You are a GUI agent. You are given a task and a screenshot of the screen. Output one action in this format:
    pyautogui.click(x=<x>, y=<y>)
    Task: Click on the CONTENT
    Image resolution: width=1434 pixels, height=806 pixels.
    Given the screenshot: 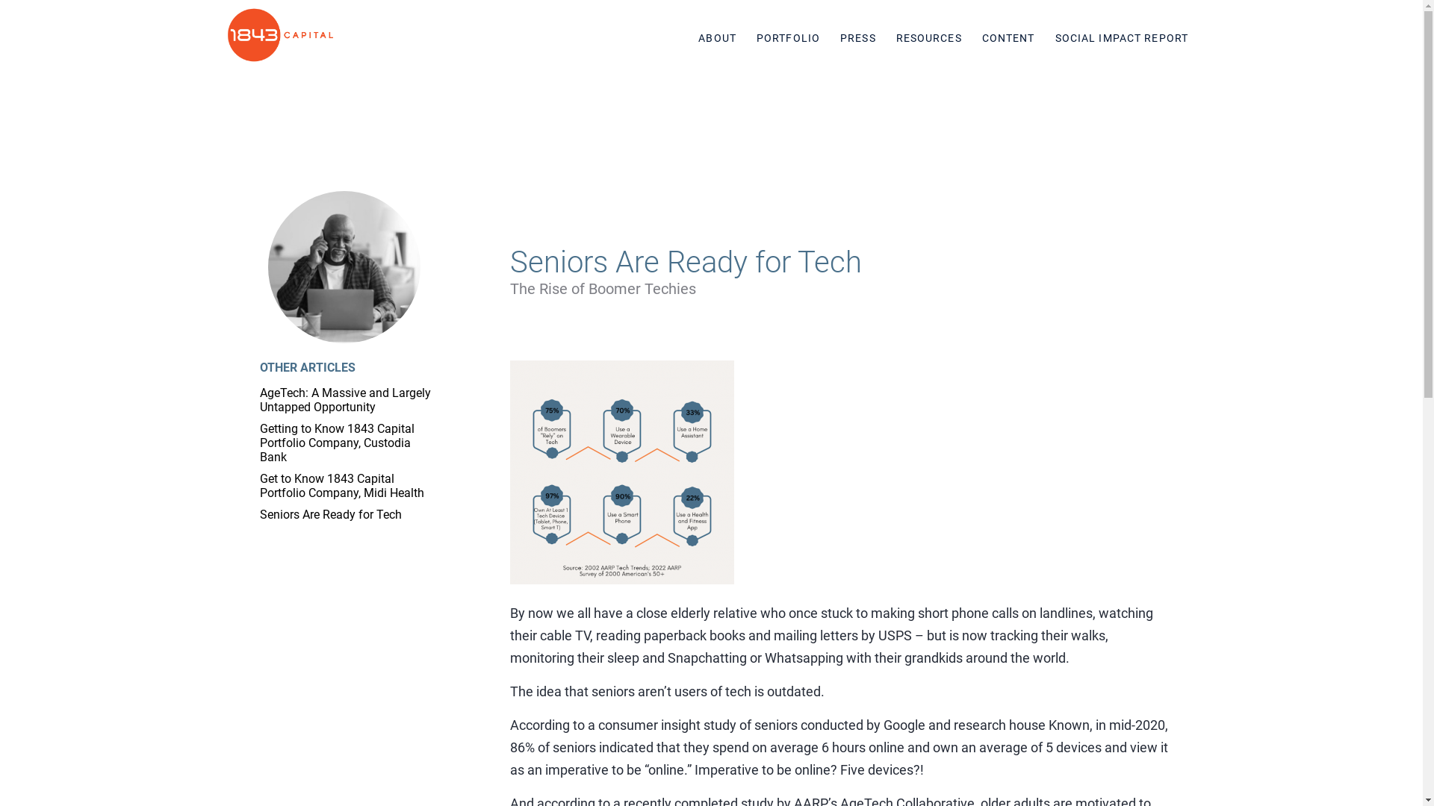 What is the action you would take?
    pyautogui.click(x=1008, y=38)
    